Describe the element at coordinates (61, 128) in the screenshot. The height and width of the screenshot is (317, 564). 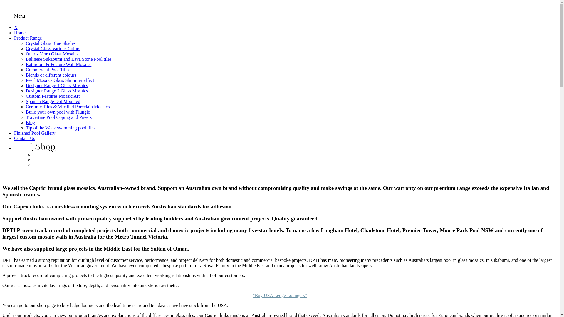
I see `Tip of the Week swimming pool tiles` at that location.